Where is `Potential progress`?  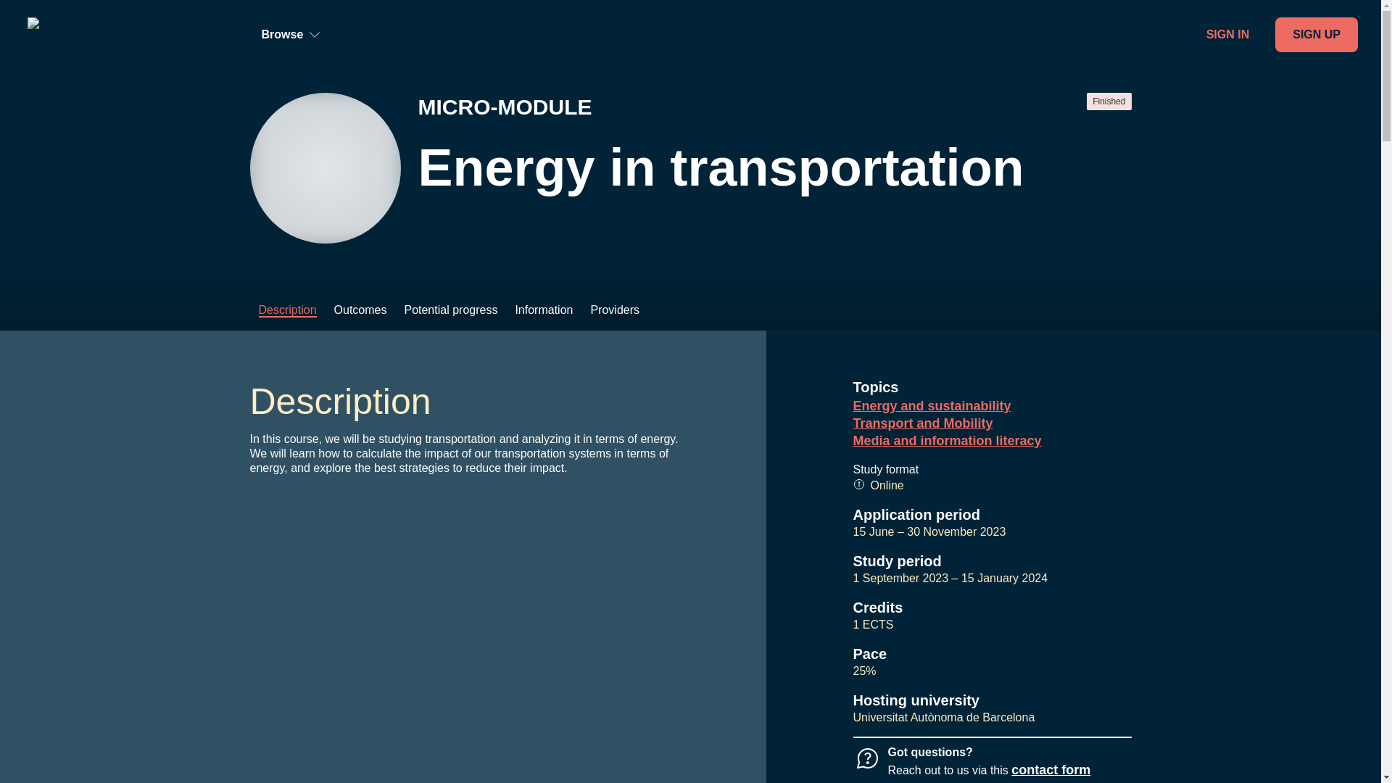 Potential progress is located at coordinates (451, 310).